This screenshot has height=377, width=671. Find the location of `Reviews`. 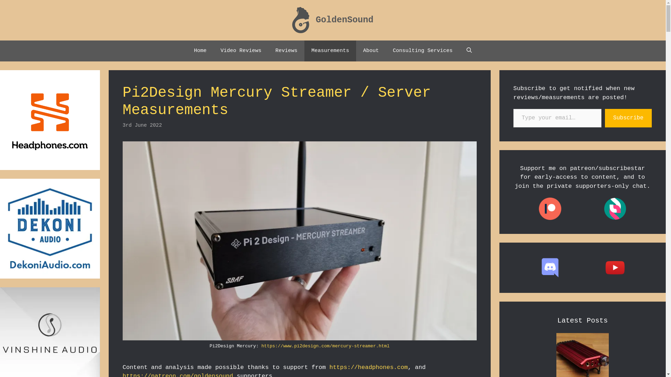

Reviews is located at coordinates (287, 51).